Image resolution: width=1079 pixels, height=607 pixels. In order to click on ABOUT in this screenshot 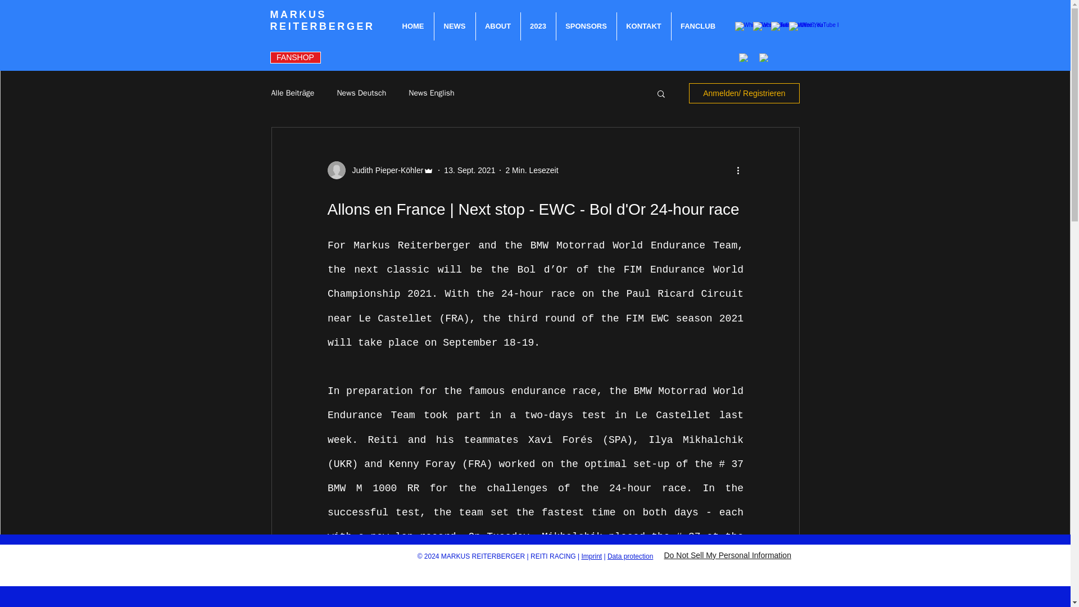, I will do `click(498, 26)`.